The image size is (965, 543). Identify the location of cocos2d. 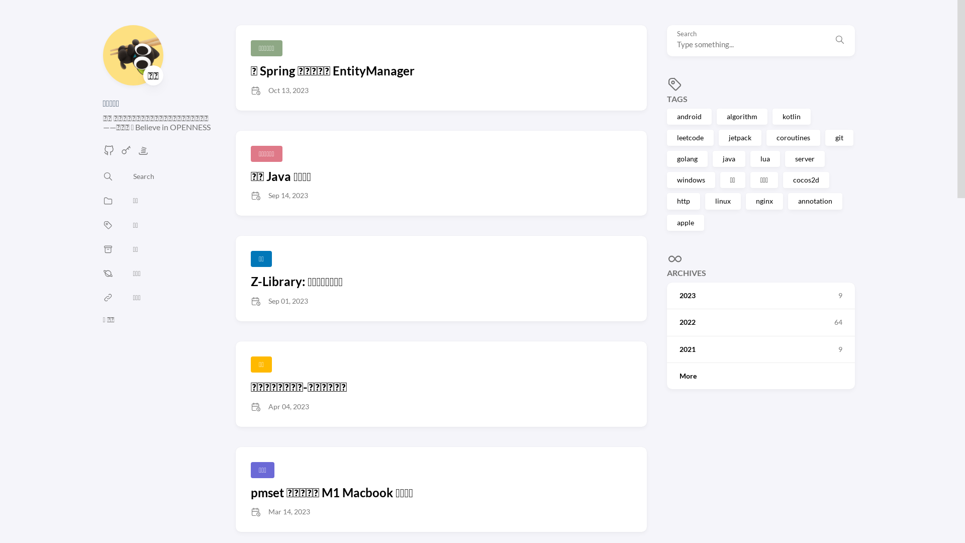
(806, 180).